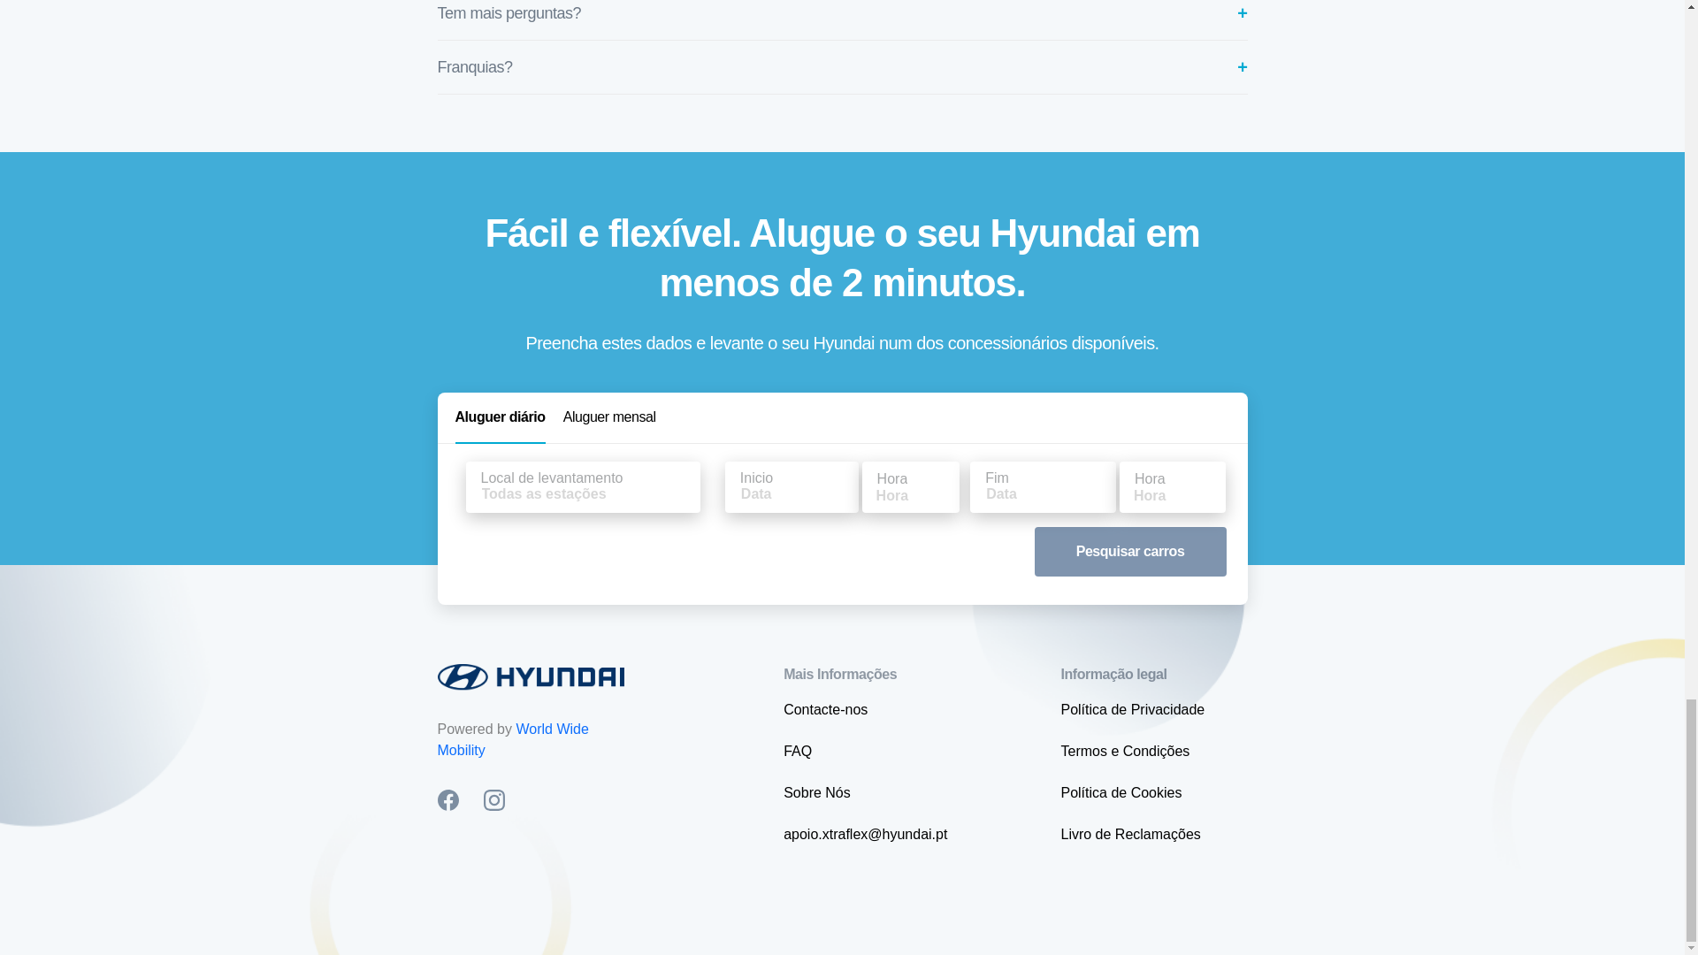  What do you see at coordinates (825, 709) in the screenshot?
I see `Contacte-nos` at bounding box center [825, 709].